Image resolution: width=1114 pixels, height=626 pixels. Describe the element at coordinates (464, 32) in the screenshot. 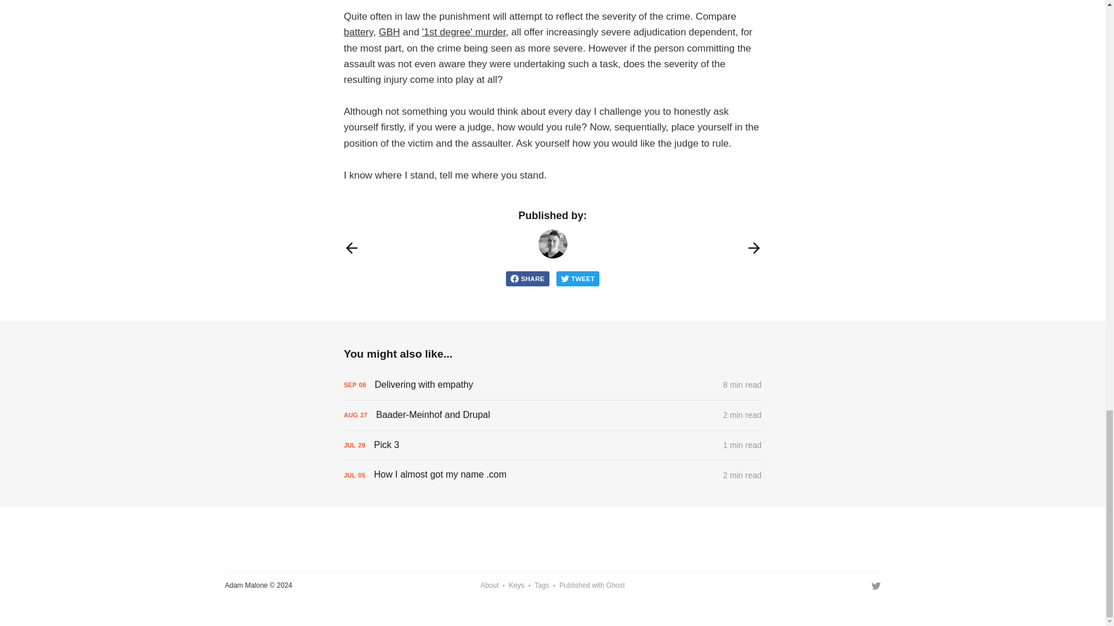

I see `'1st degree' murder` at that location.